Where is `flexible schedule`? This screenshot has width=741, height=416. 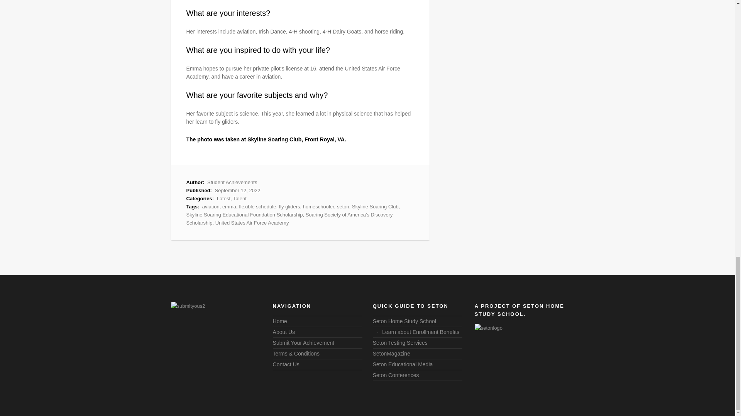 flexible schedule is located at coordinates (257, 206).